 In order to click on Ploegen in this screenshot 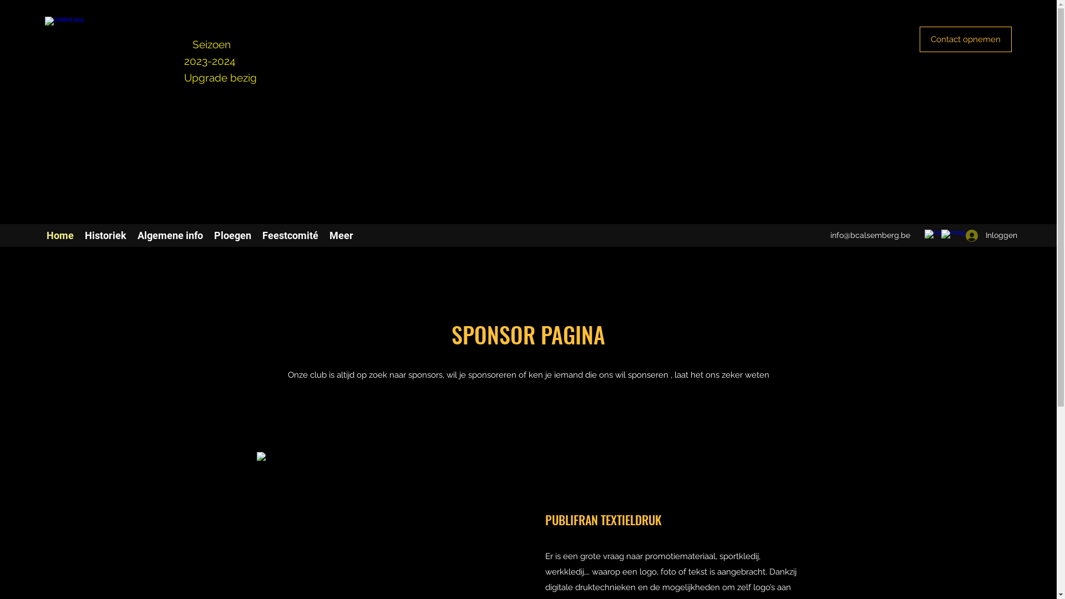, I will do `click(233, 235)`.